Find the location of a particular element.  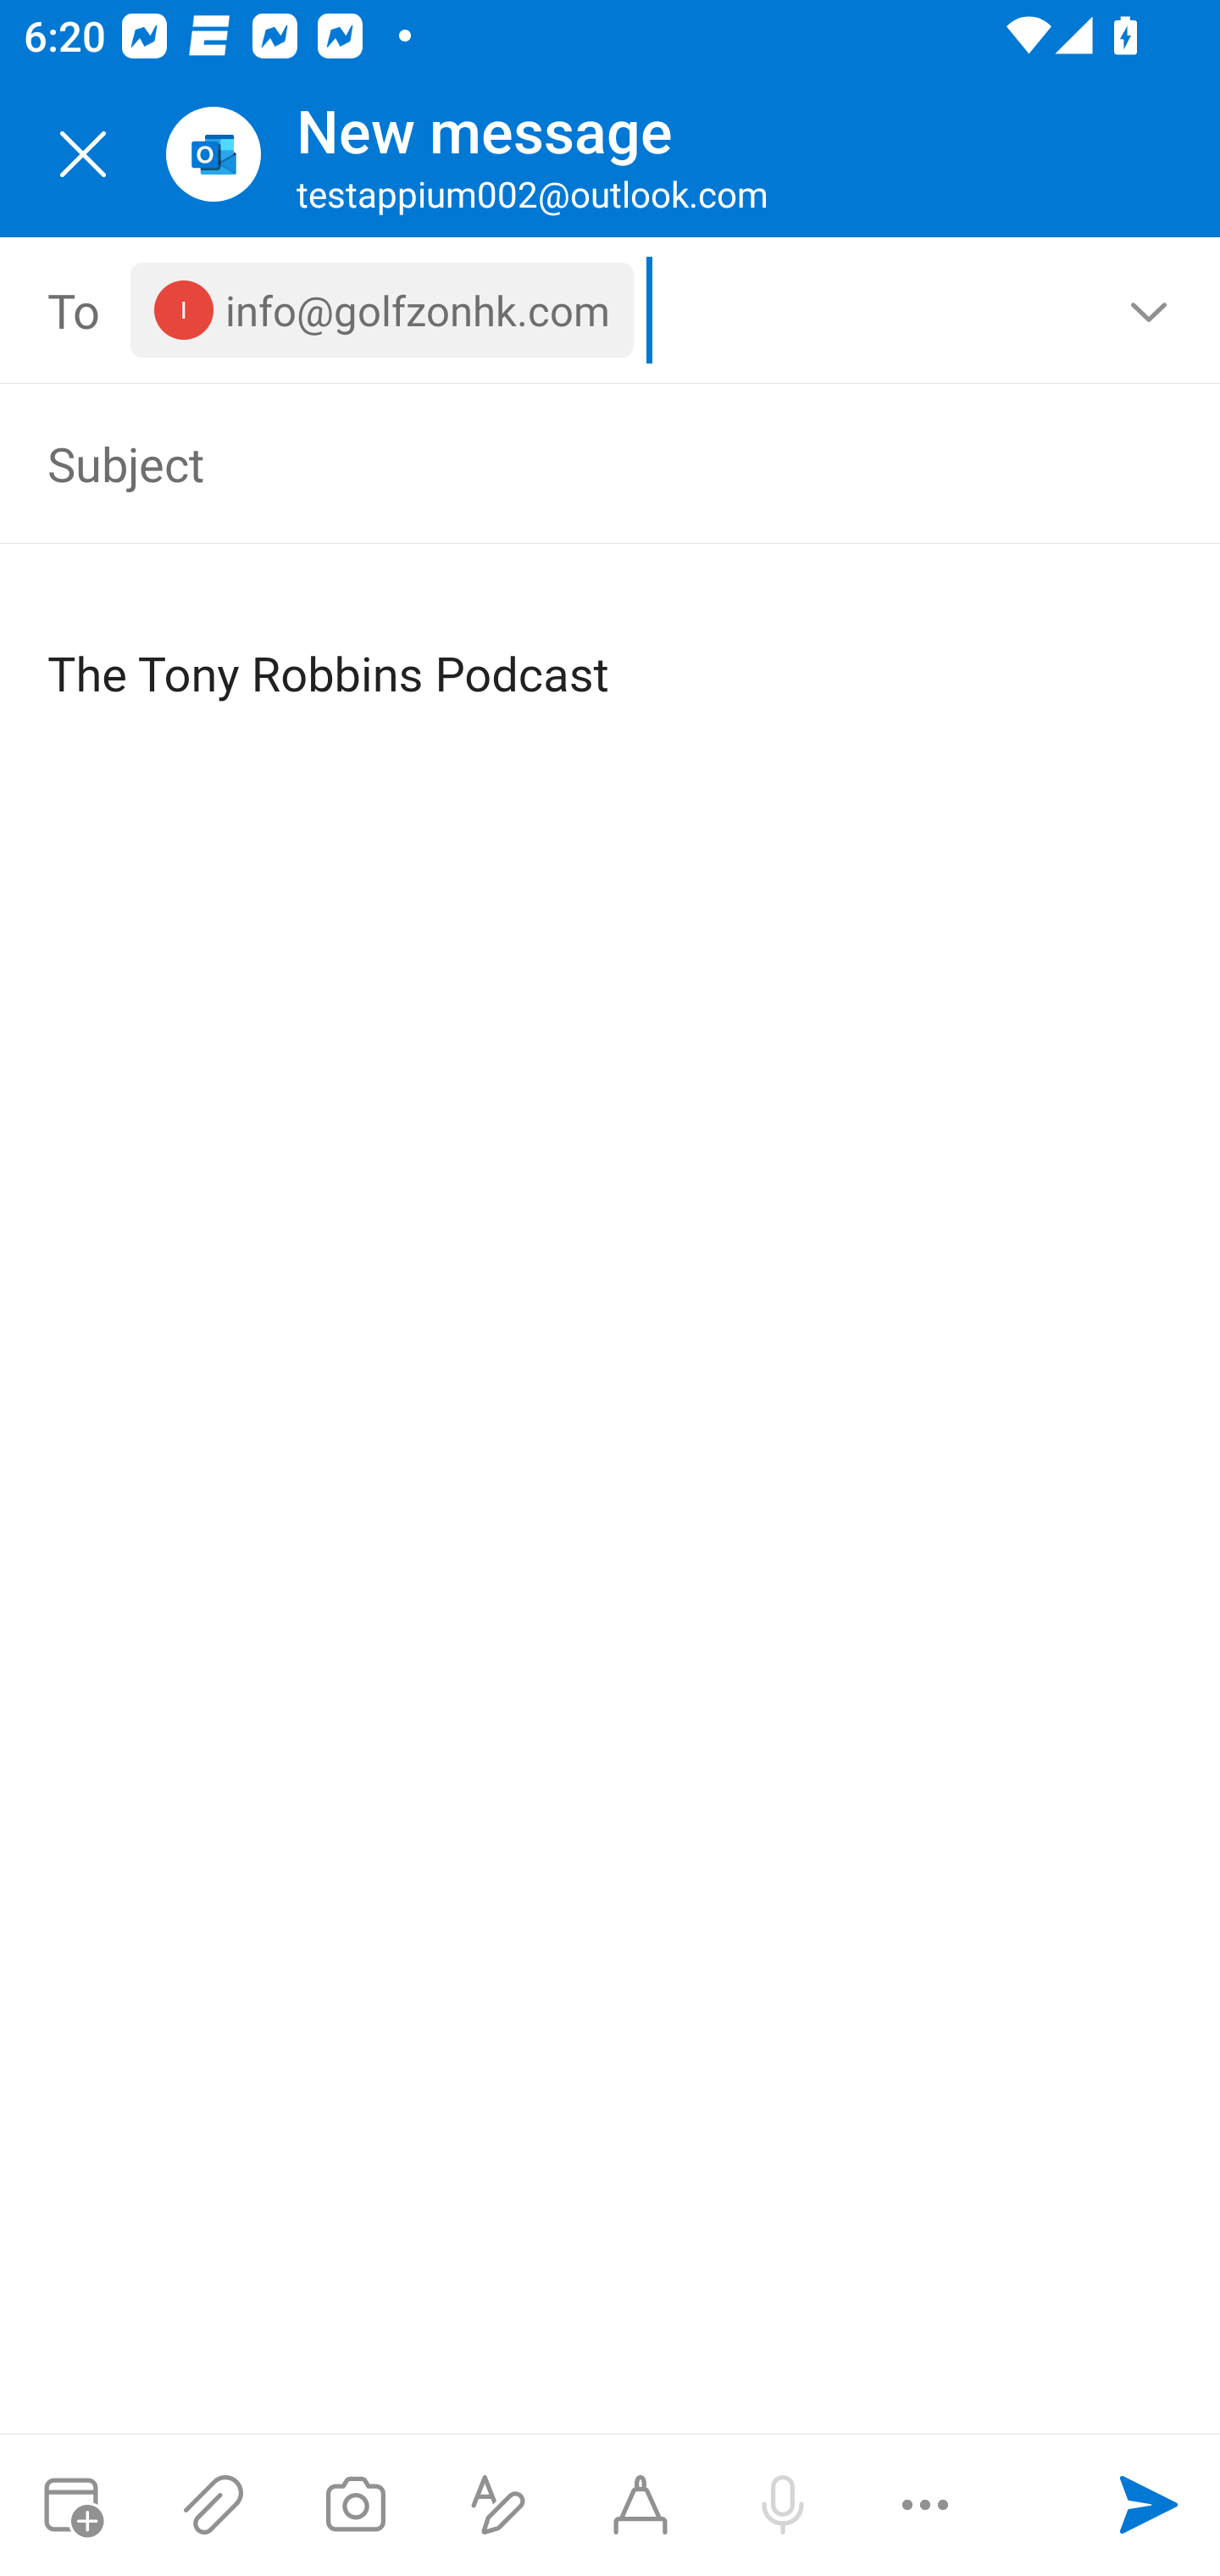

Close is located at coordinates (83, 154).